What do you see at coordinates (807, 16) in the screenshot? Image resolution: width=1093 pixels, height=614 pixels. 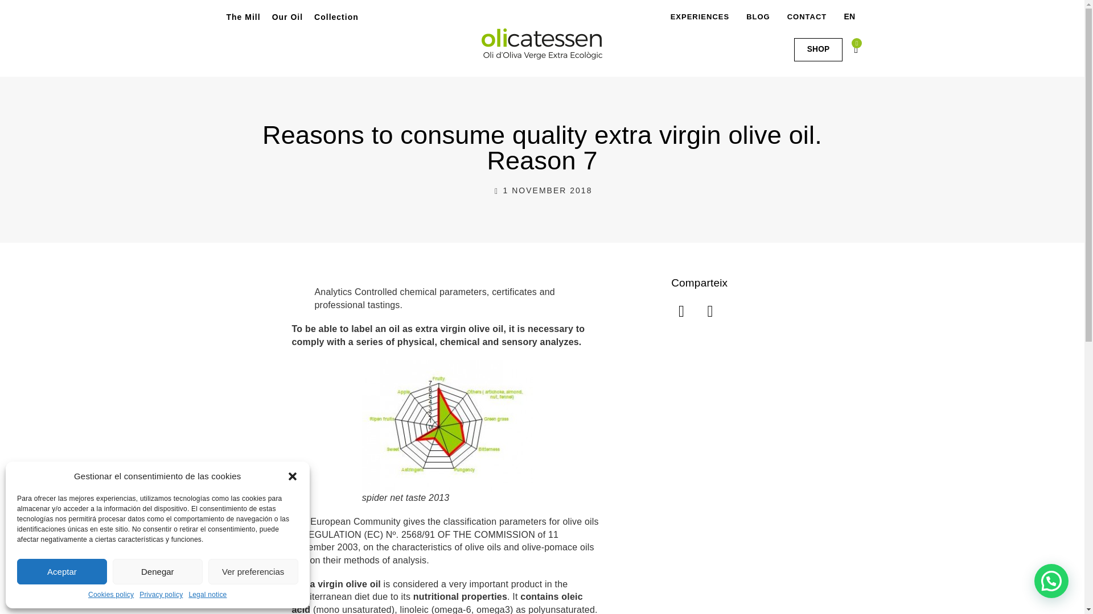 I see `CONTACT` at bounding box center [807, 16].